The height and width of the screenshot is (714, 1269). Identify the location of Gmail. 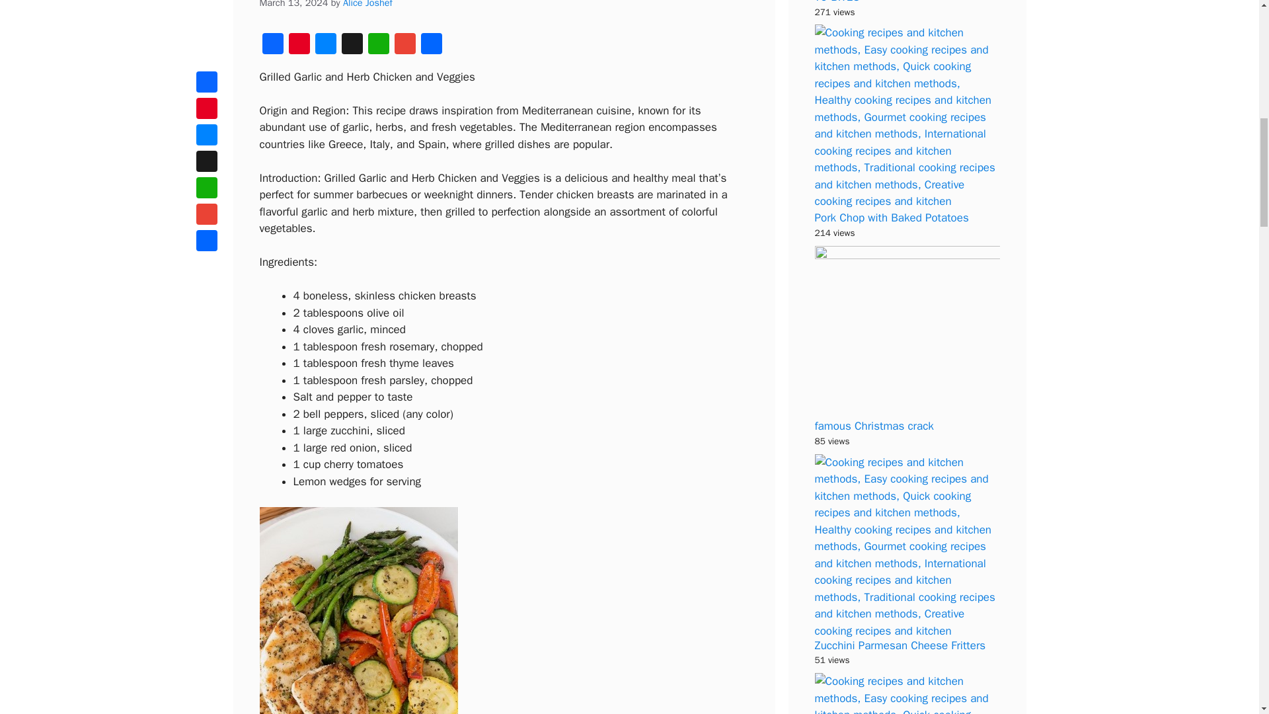
(404, 45).